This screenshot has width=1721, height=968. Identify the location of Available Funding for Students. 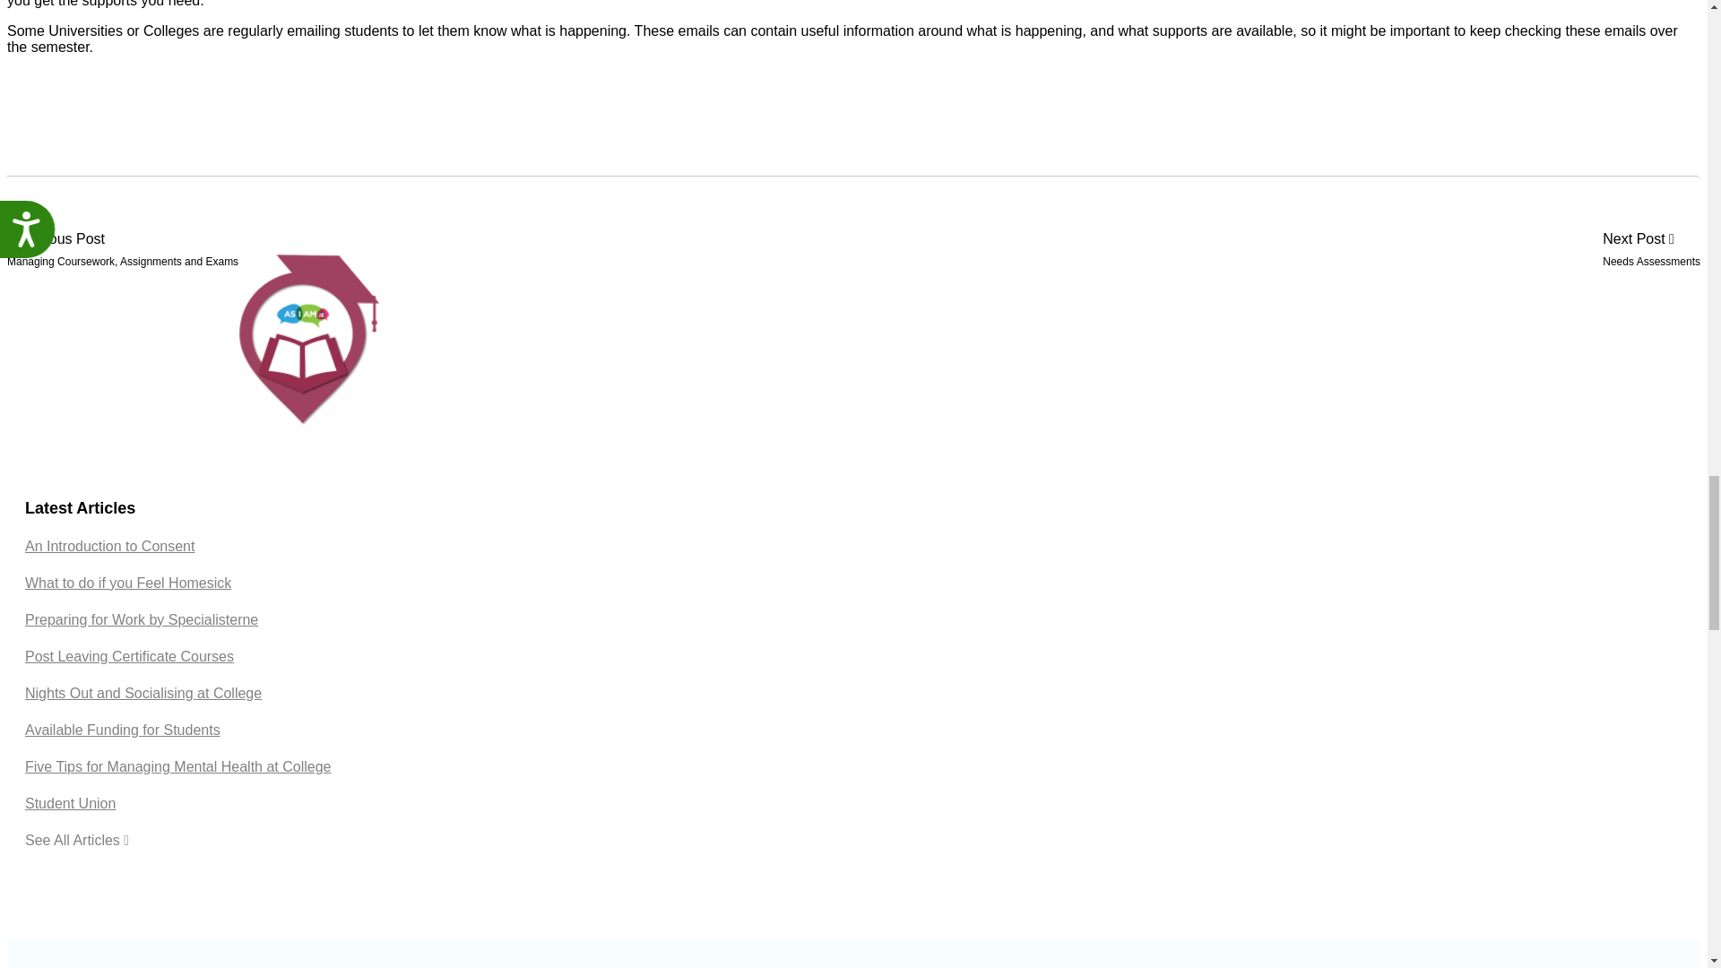
(122, 730).